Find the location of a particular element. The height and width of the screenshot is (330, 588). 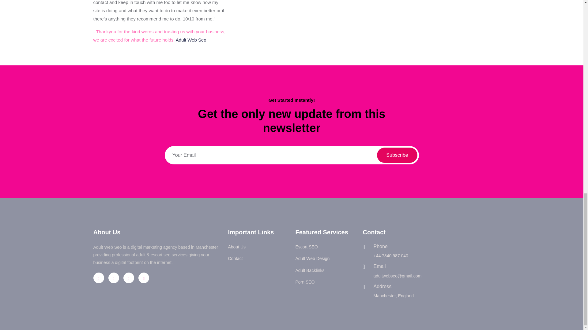

Subscribe is located at coordinates (397, 155).